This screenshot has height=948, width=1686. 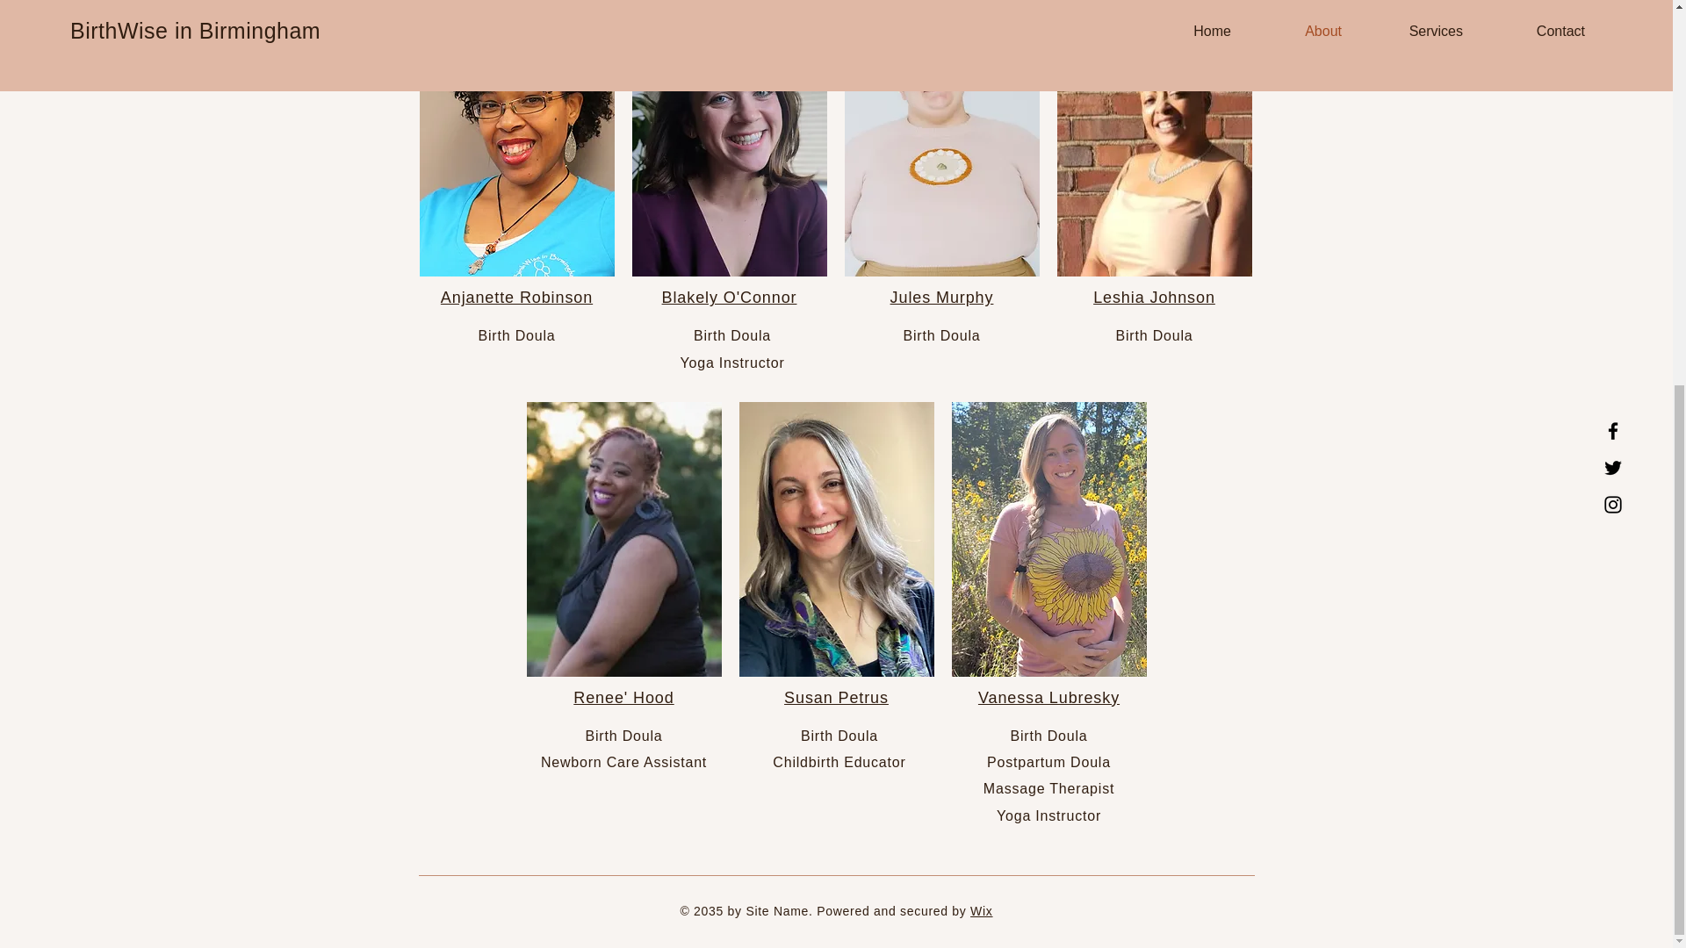 What do you see at coordinates (982, 911) in the screenshot?
I see `Wix` at bounding box center [982, 911].